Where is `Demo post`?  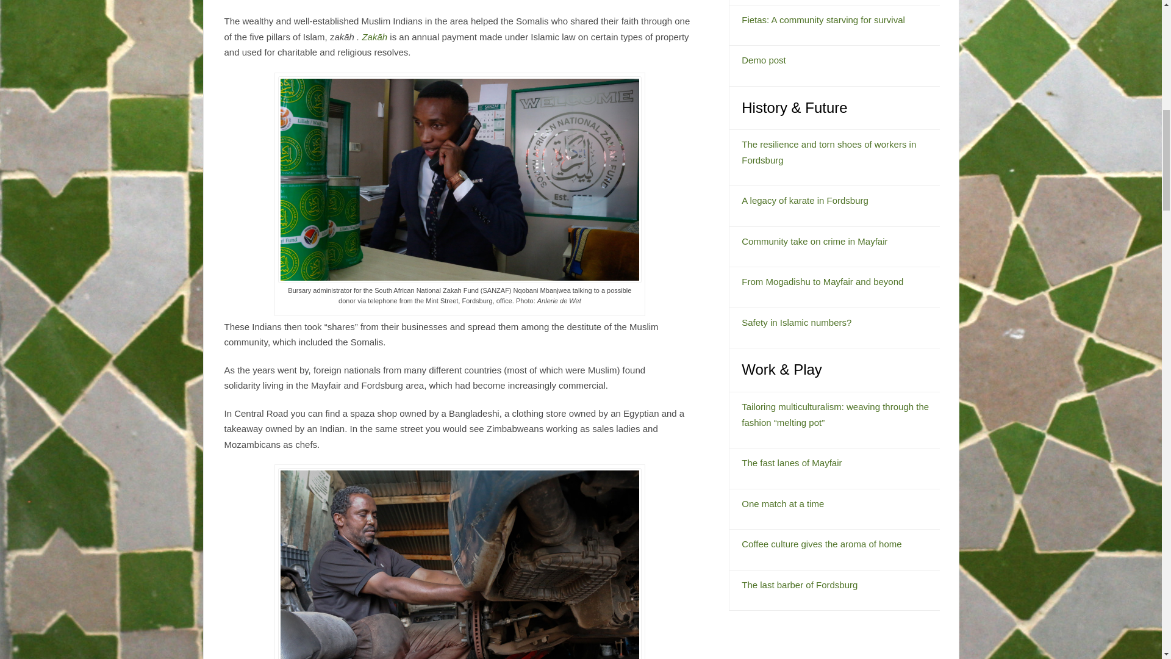
Demo post is located at coordinates (764, 60).